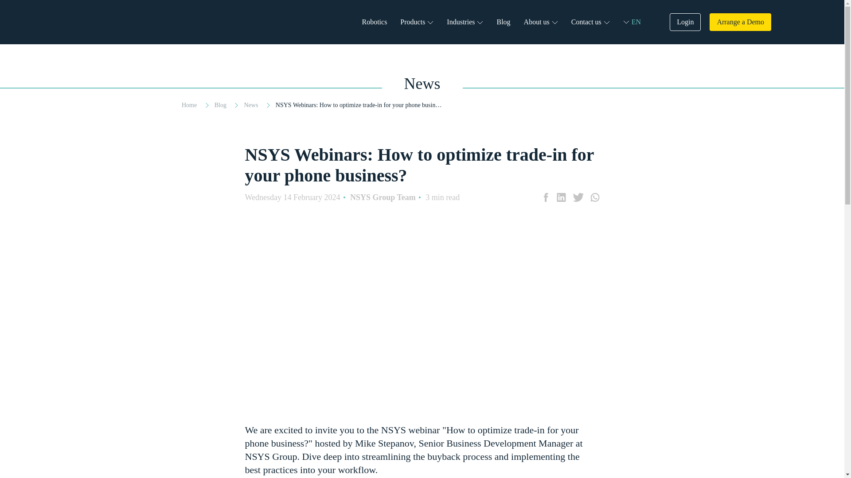  I want to click on Robotics, so click(374, 22).